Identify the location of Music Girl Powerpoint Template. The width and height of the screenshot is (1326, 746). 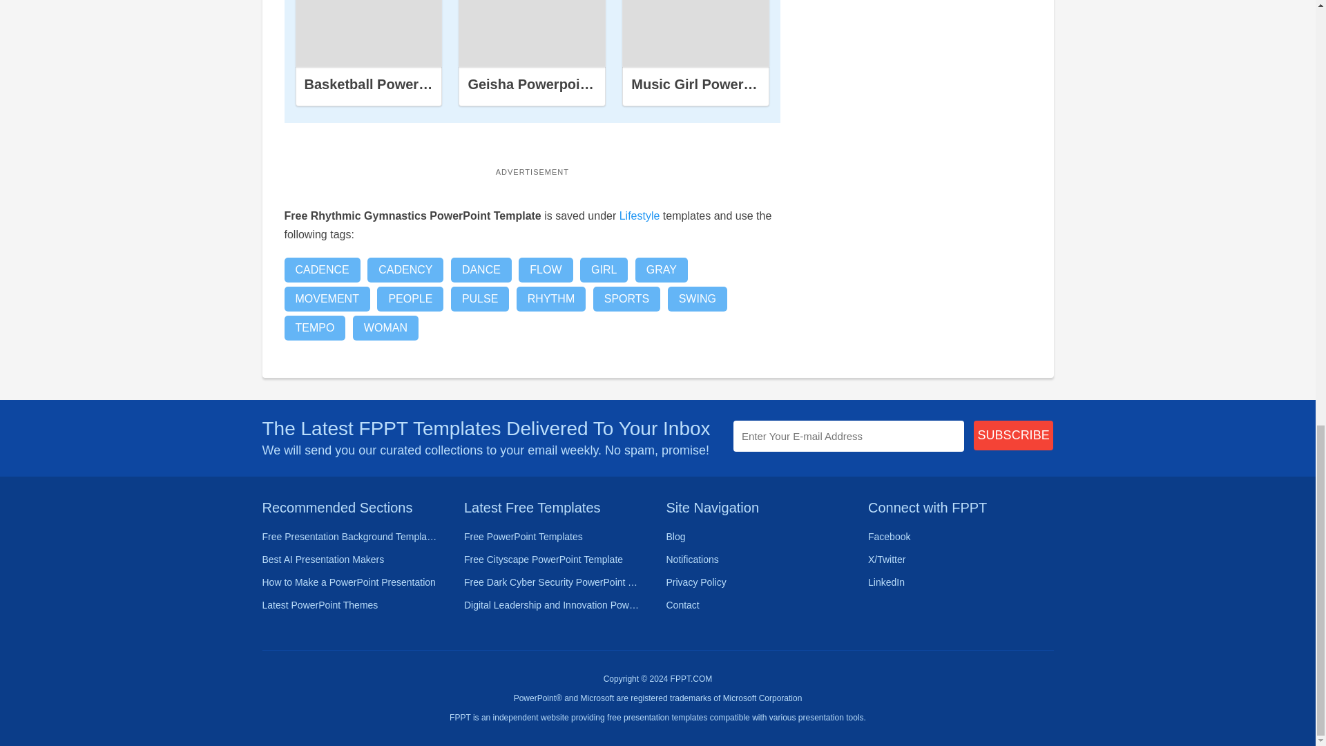
(736, 84).